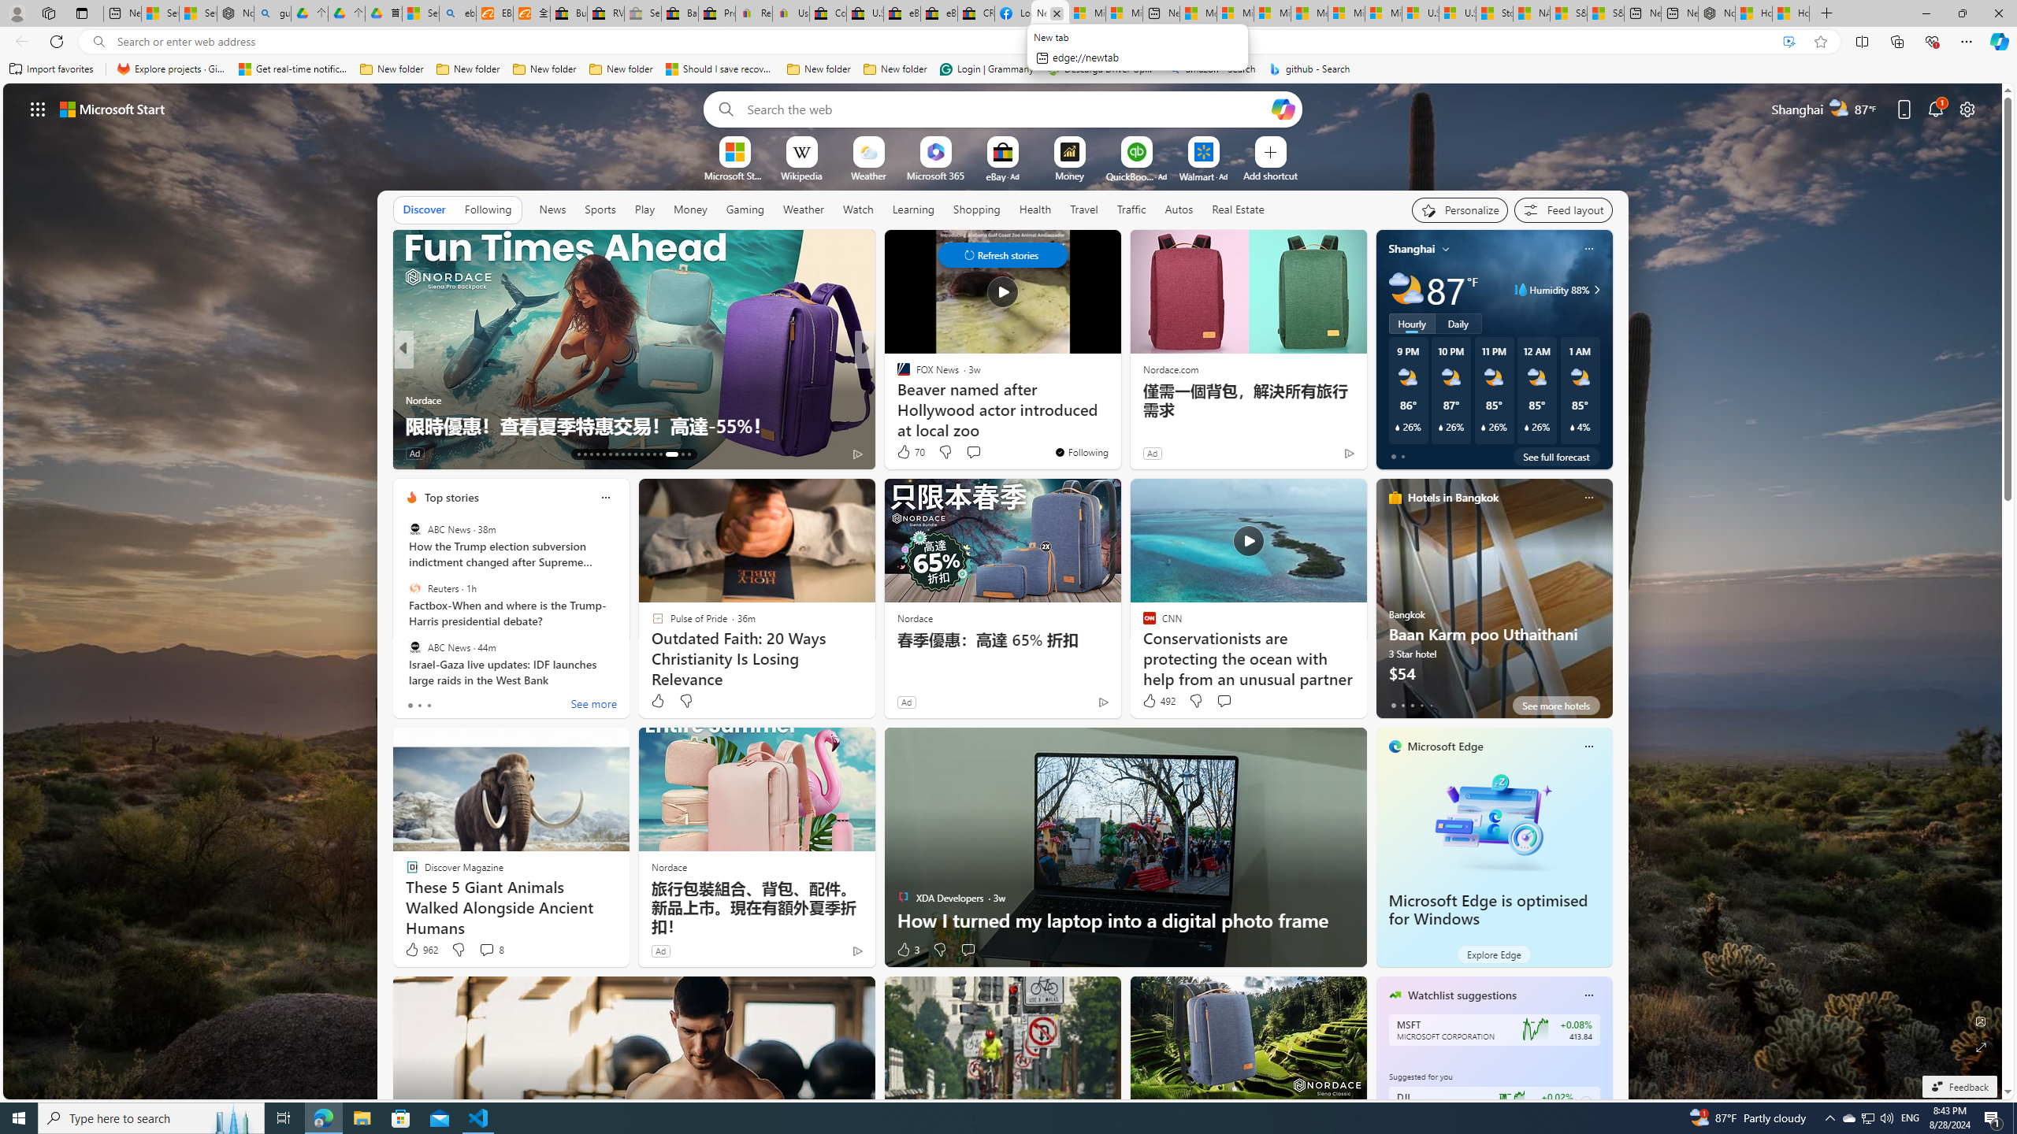 The width and height of the screenshot is (2017, 1134). What do you see at coordinates (1421, 705) in the screenshot?
I see `tab-3` at bounding box center [1421, 705].